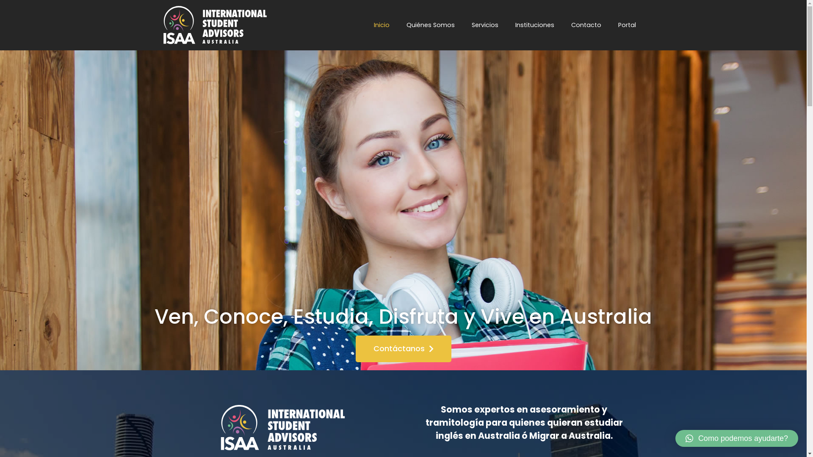 This screenshot has width=813, height=457. I want to click on Portal, so click(627, 25).